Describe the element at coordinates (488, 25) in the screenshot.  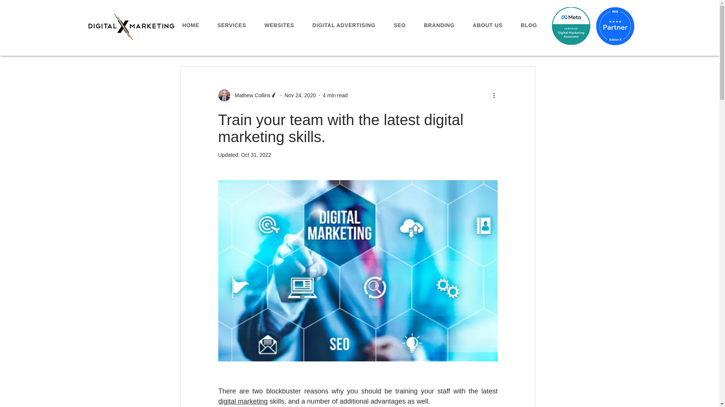
I see `ABOUT US` at that location.